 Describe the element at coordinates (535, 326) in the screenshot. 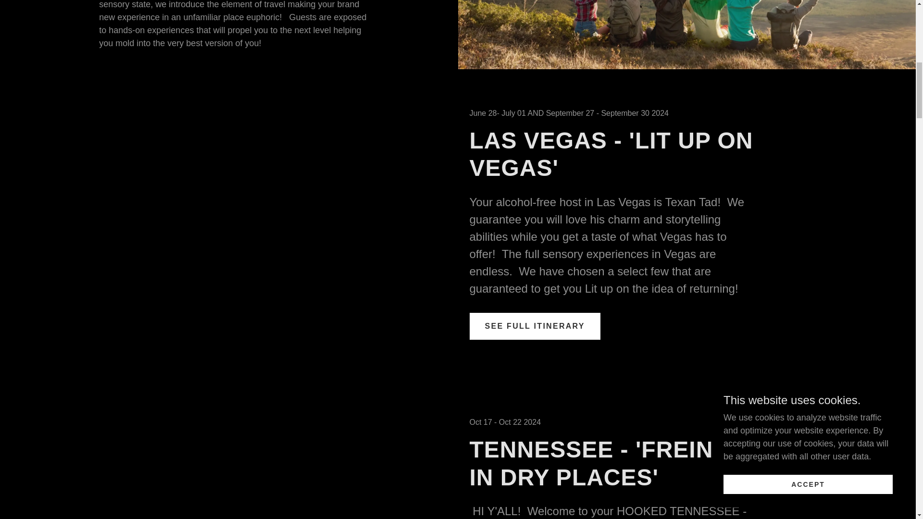

I see `SEE FULL ITINERARY` at that location.